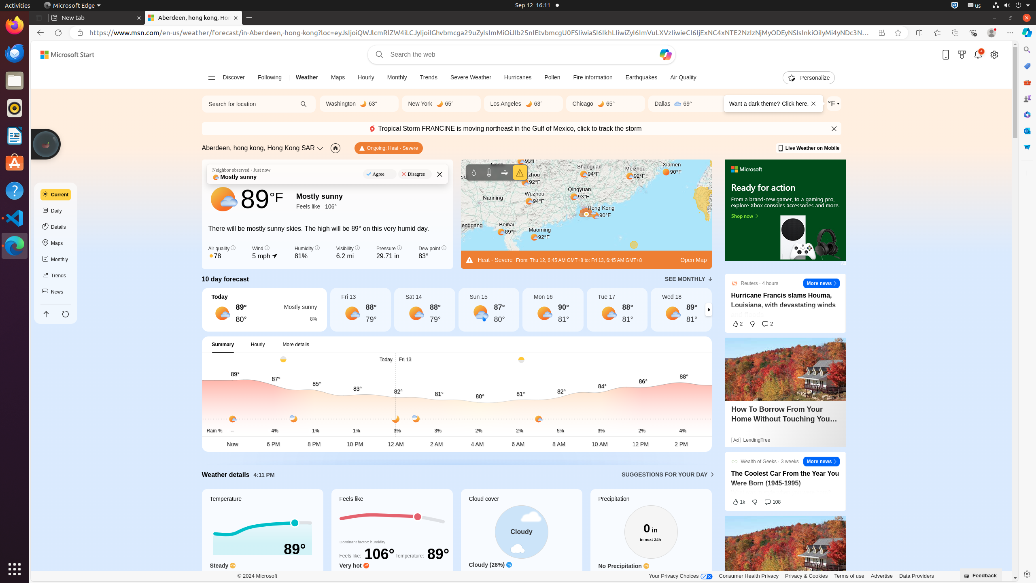 This screenshot has height=583, width=1036. What do you see at coordinates (978, 54) in the screenshot?
I see `Notifications` at bounding box center [978, 54].